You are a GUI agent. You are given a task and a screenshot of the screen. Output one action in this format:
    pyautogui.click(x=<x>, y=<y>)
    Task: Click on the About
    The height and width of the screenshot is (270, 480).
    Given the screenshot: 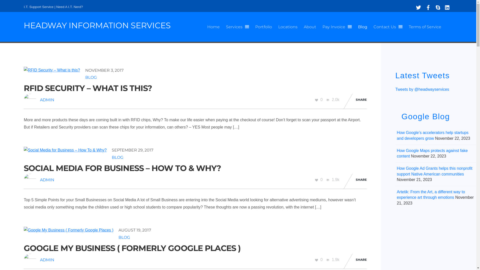 What is the action you would take?
    pyautogui.click(x=310, y=27)
    